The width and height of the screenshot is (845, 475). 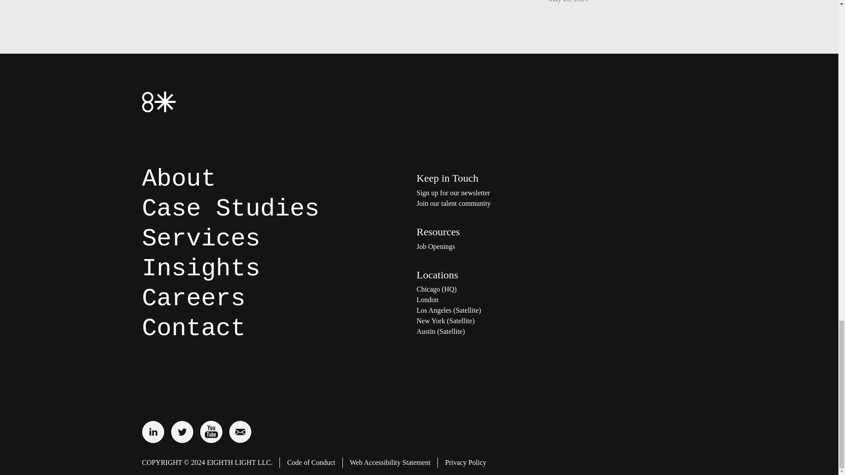 I want to click on Insights, so click(x=201, y=268).